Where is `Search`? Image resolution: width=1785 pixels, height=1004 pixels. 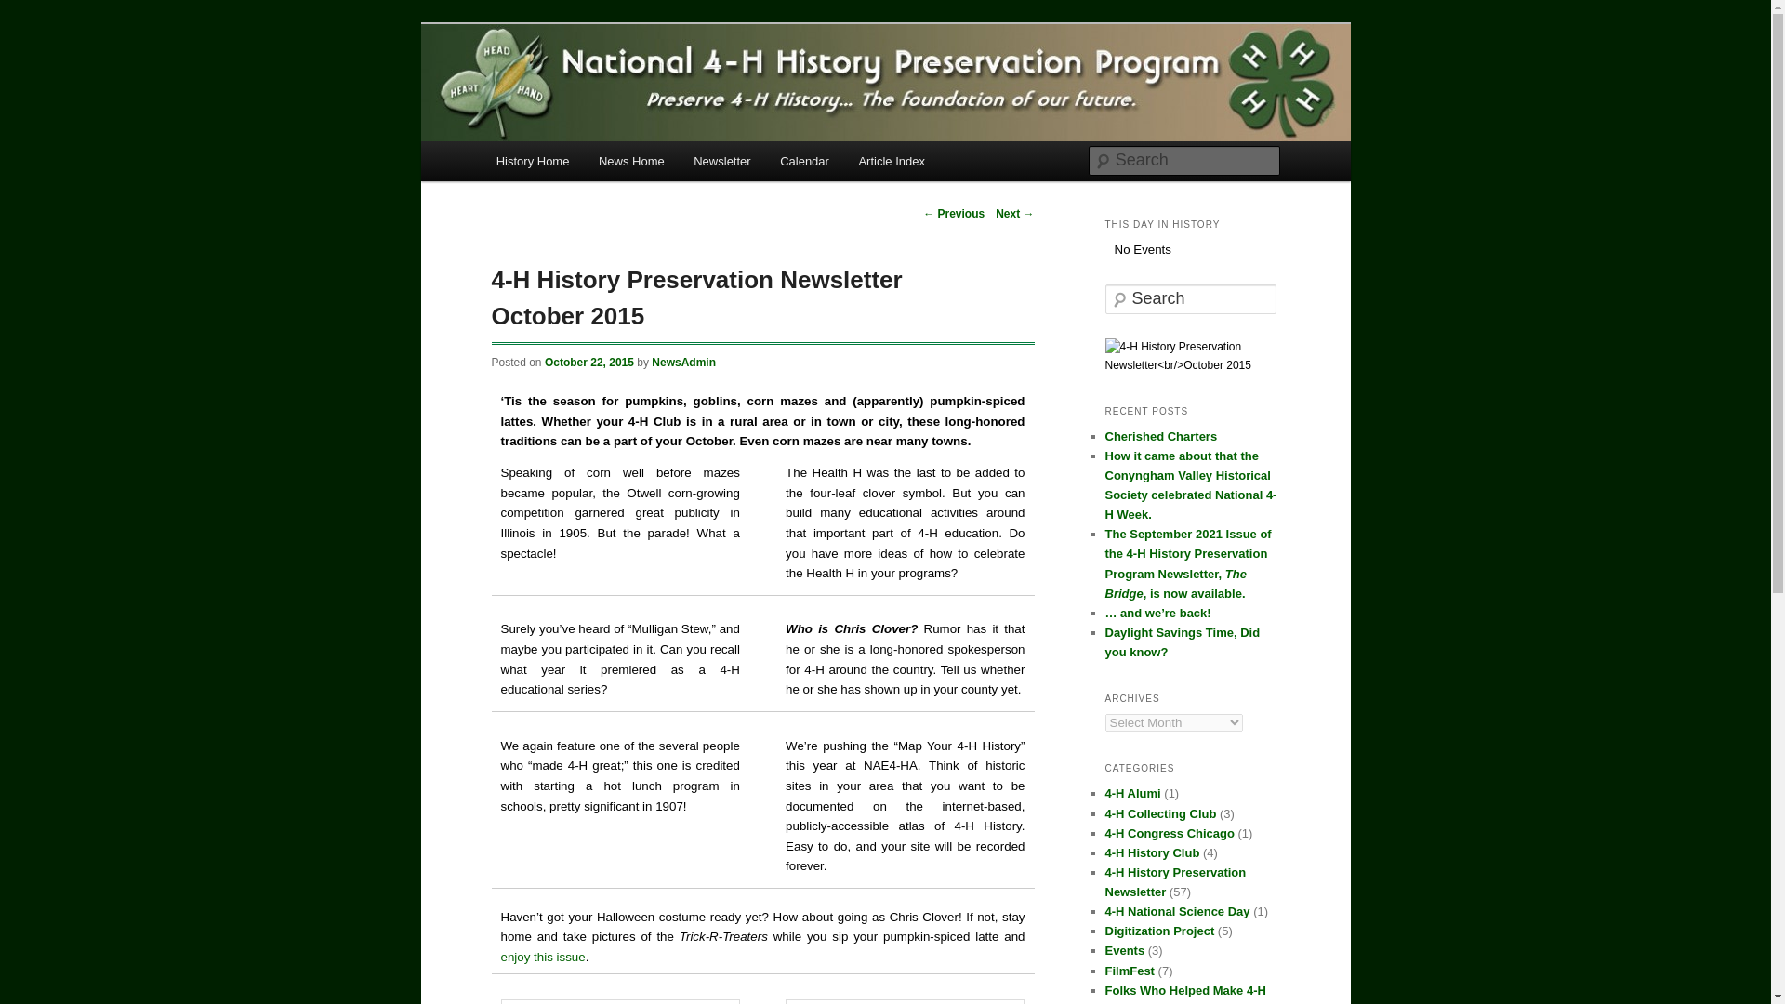 Search is located at coordinates (26, 9).